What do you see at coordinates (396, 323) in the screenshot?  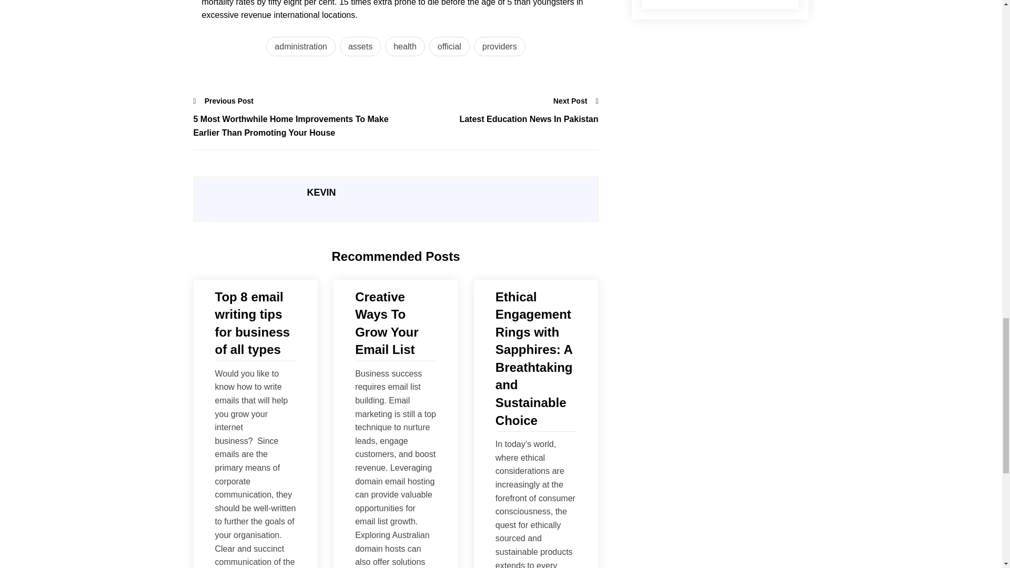 I see `Creative Ways To Grow Your Email List` at bounding box center [396, 323].